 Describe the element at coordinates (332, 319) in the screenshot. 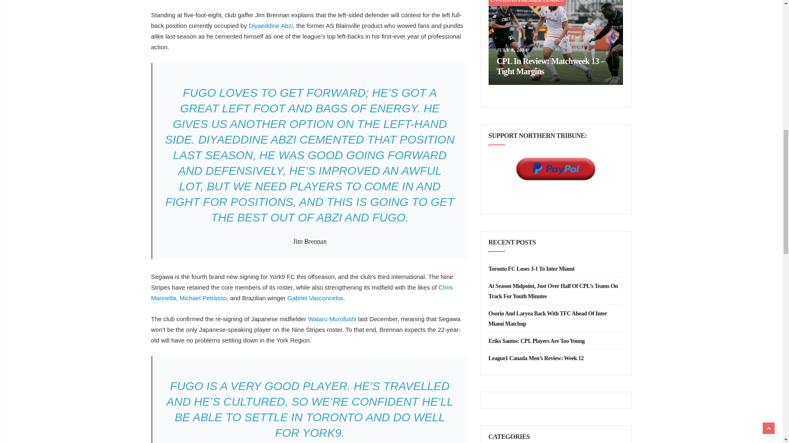

I see `Wataru Murofushi` at that location.